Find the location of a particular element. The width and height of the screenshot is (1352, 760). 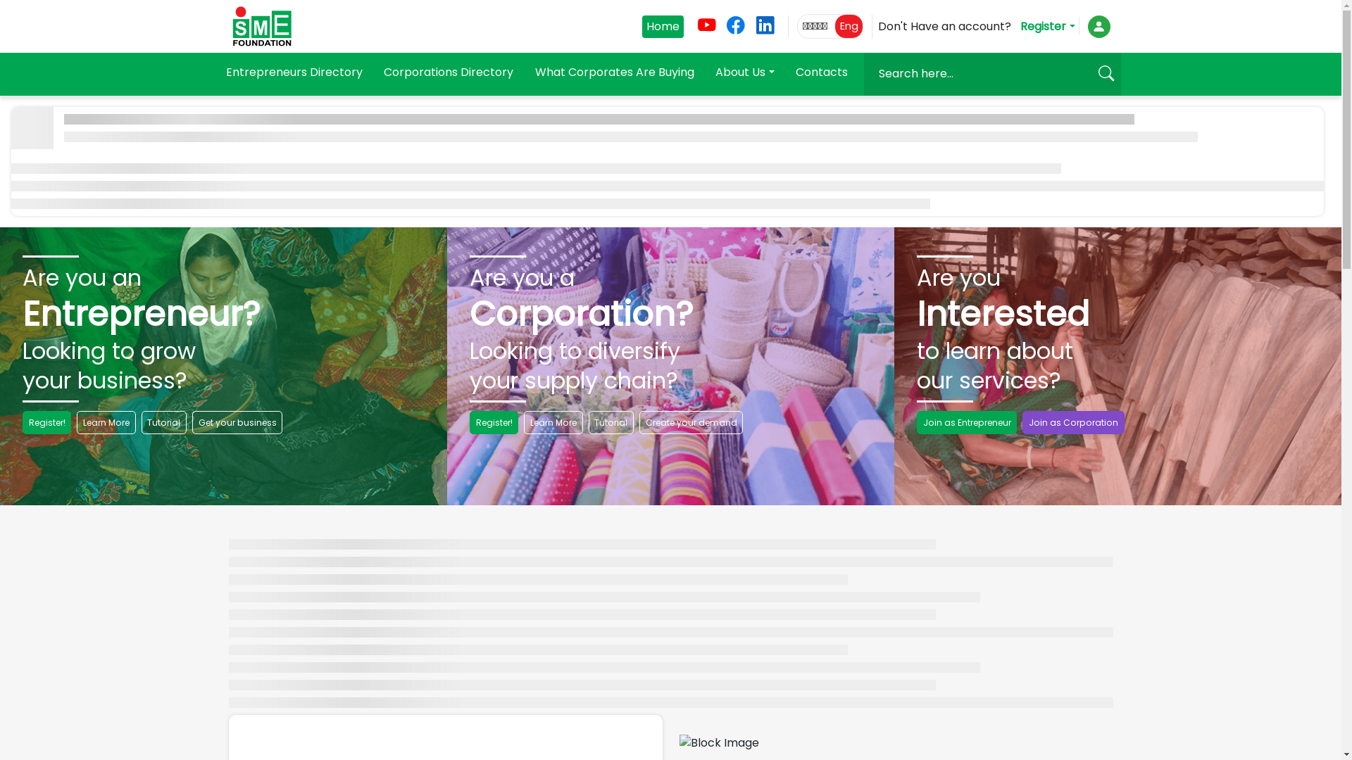

Create your demand is located at coordinates (691, 422).